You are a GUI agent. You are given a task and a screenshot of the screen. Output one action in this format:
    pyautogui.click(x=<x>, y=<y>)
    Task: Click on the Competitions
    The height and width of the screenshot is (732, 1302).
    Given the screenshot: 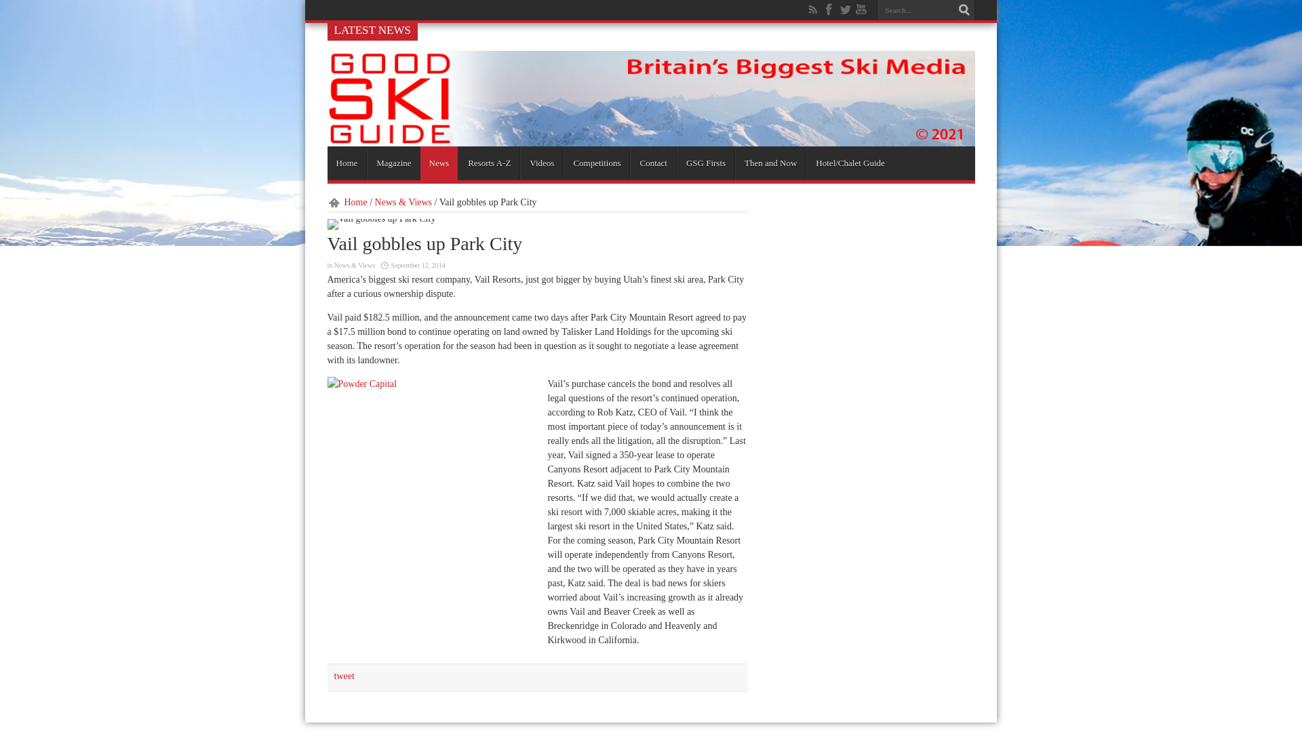 What is the action you would take?
    pyautogui.click(x=596, y=163)
    